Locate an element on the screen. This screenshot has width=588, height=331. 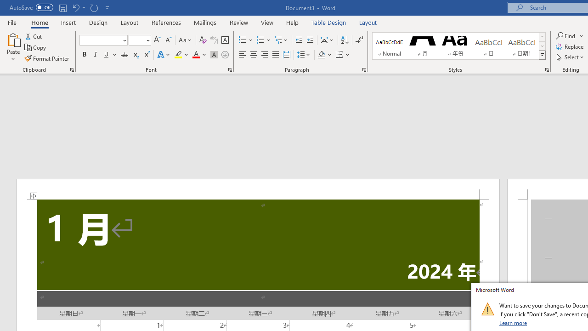
Repeat Doc Close is located at coordinates (94, 7).